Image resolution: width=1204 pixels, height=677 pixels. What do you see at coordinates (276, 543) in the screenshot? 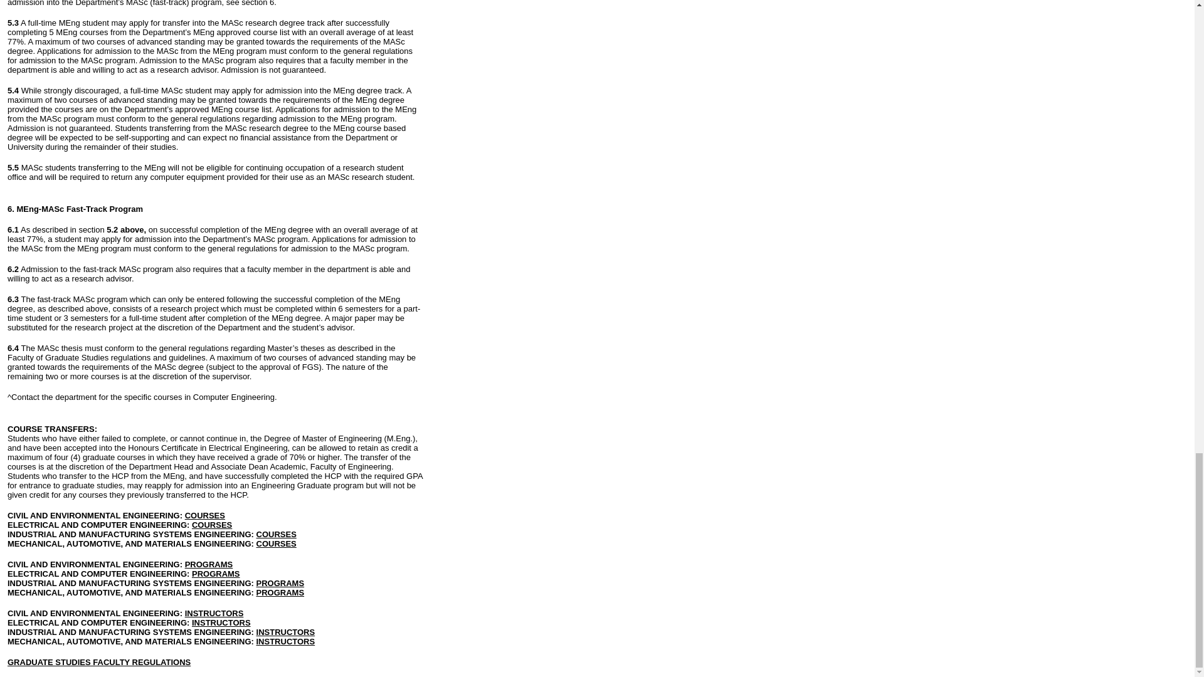
I see `COURSES` at bounding box center [276, 543].